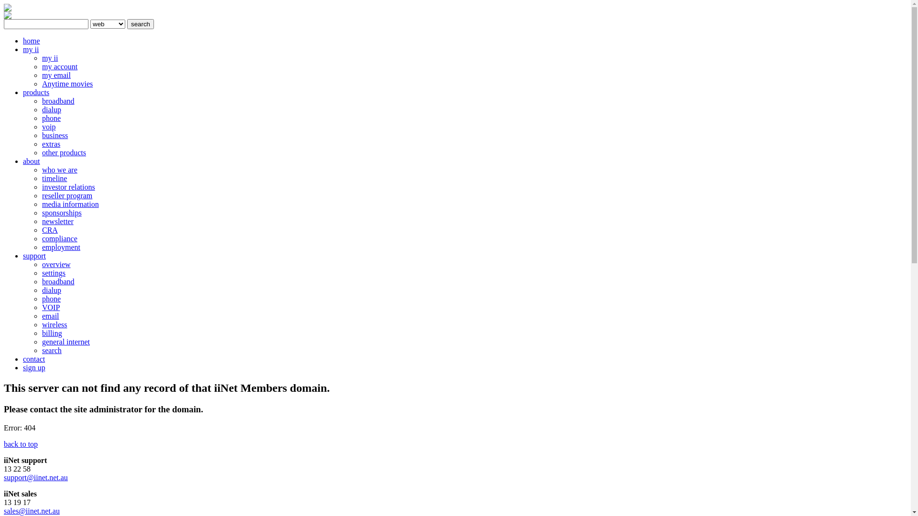 The image size is (918, 516). Describe the element at coordinates (36, 93) in the screenshot. I see `products` at that location.